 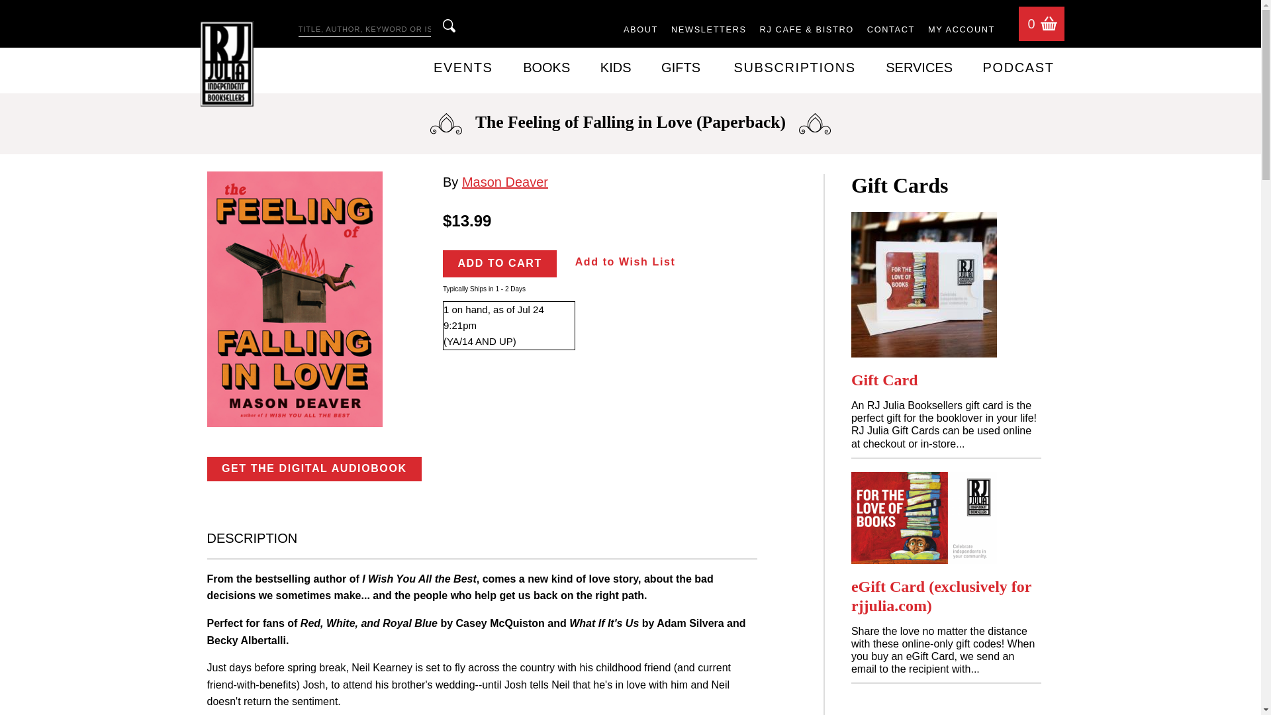 I want to click on Get the Digital Audiobook, so click(x=313, y=469).